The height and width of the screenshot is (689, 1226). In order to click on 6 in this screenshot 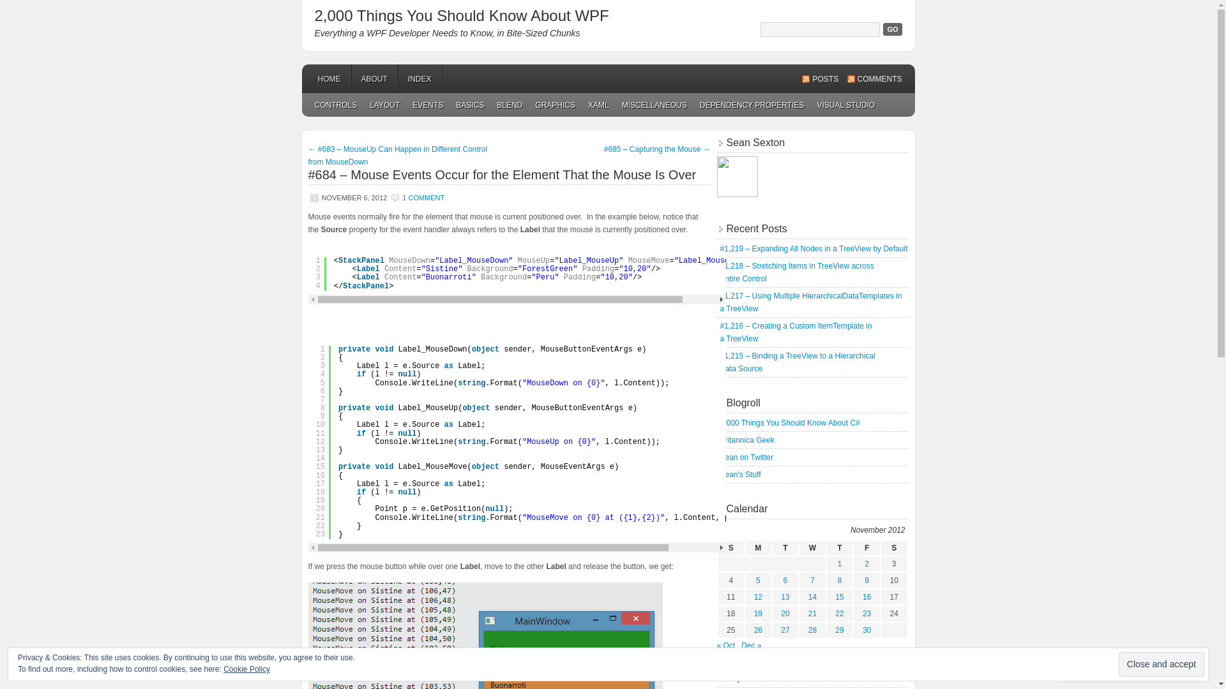, I will do `click(785, 581)`.